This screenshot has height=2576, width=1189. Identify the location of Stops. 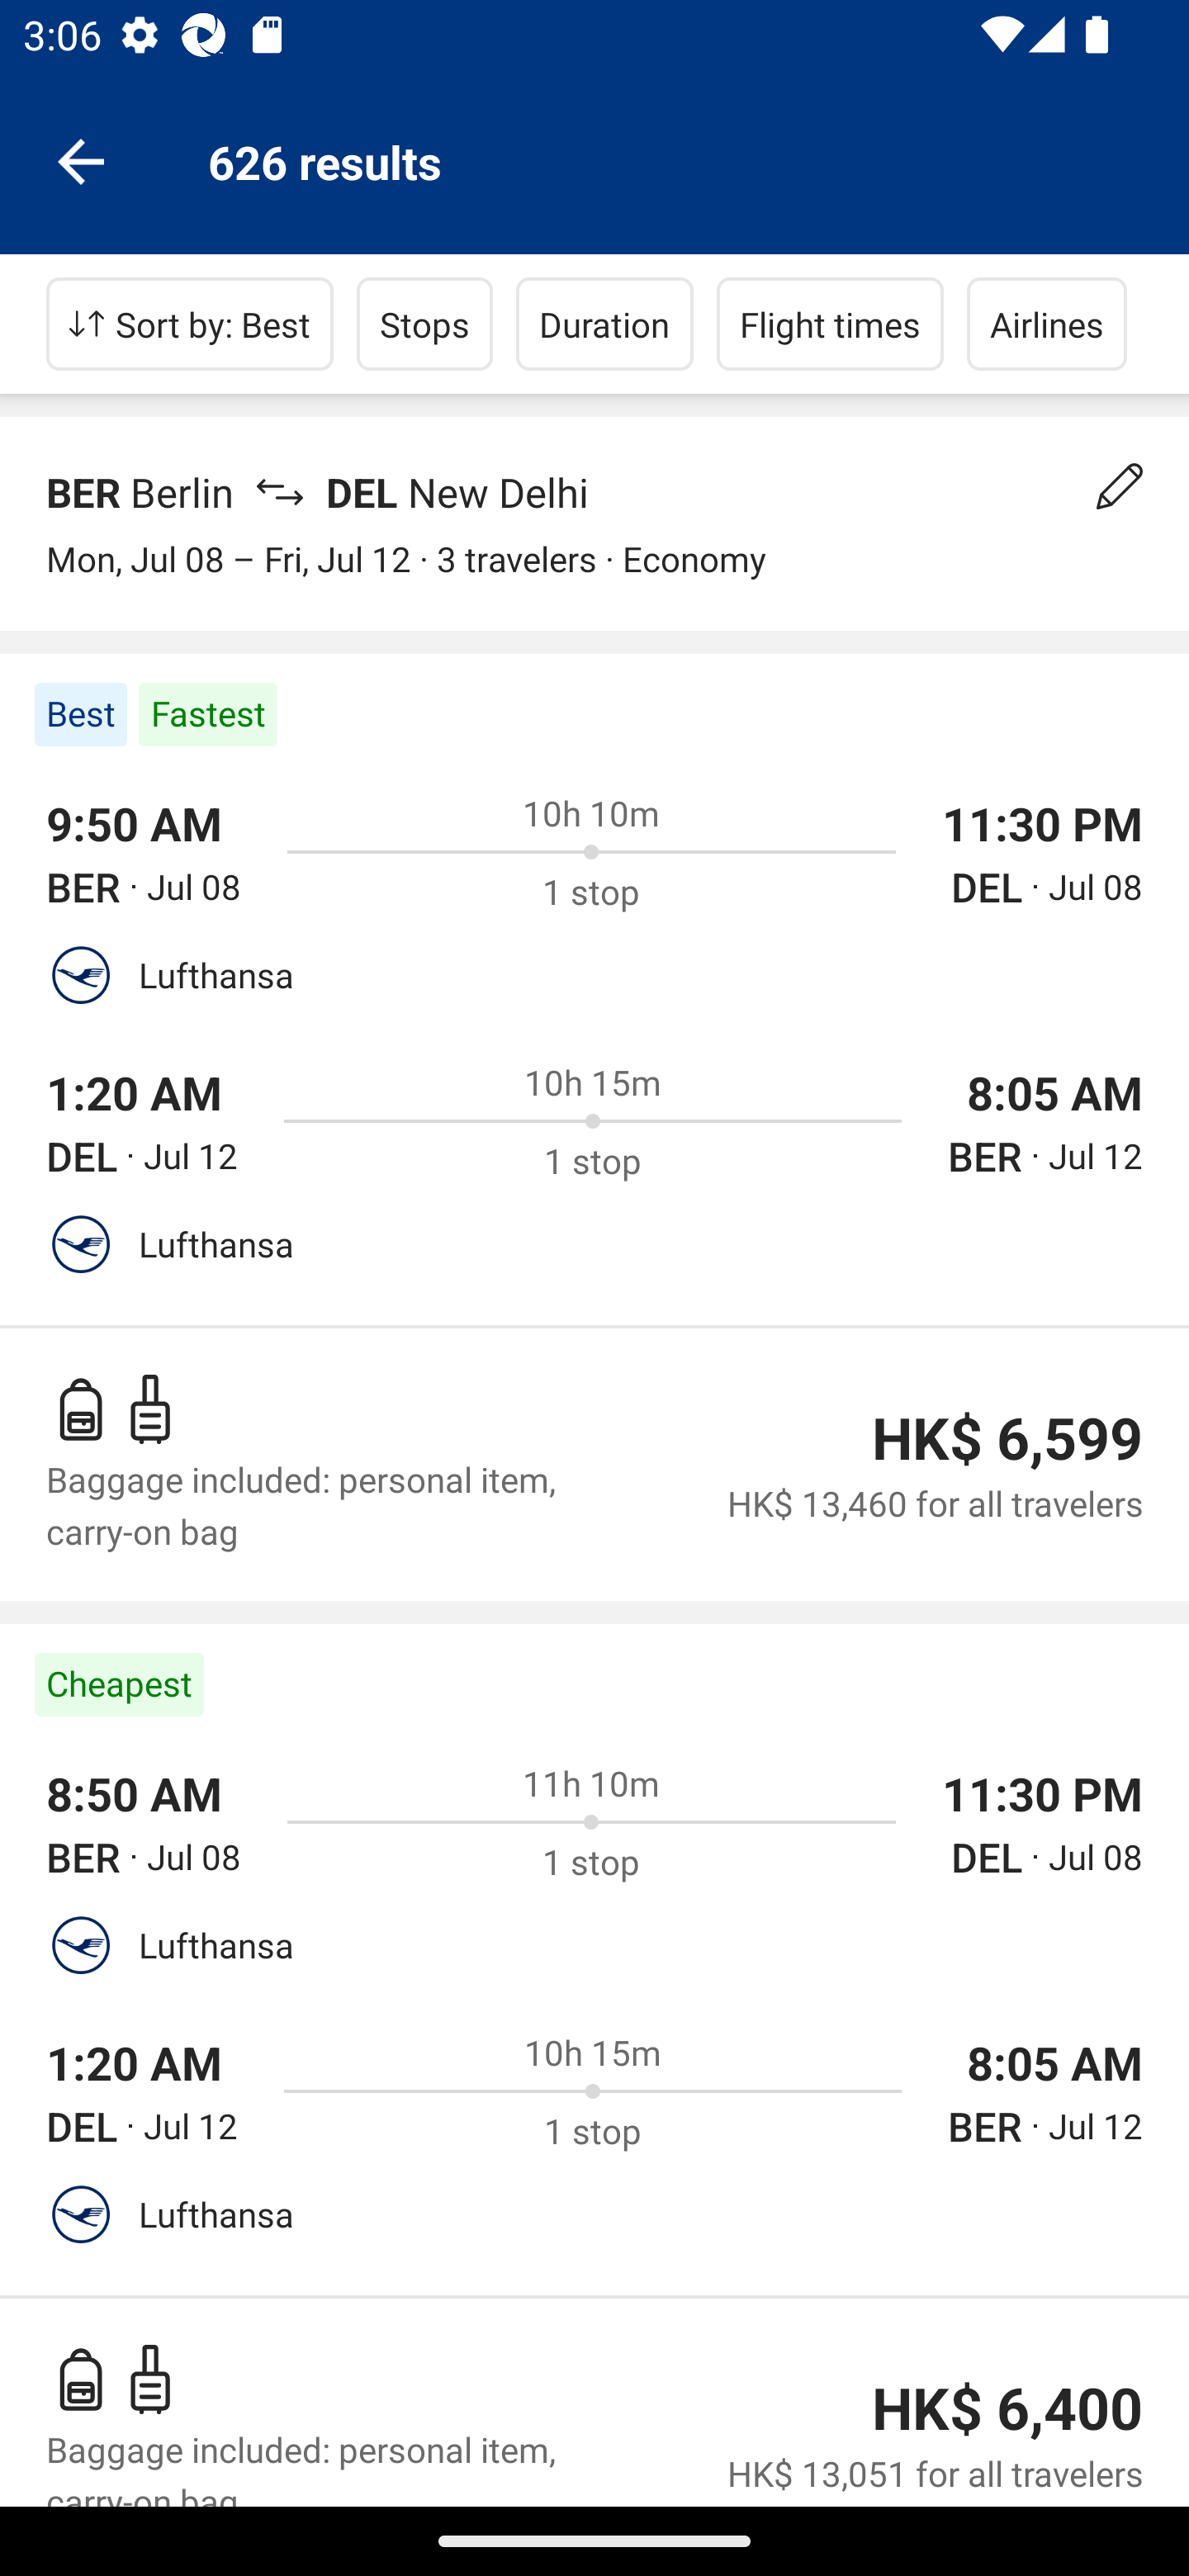
(424, 324).